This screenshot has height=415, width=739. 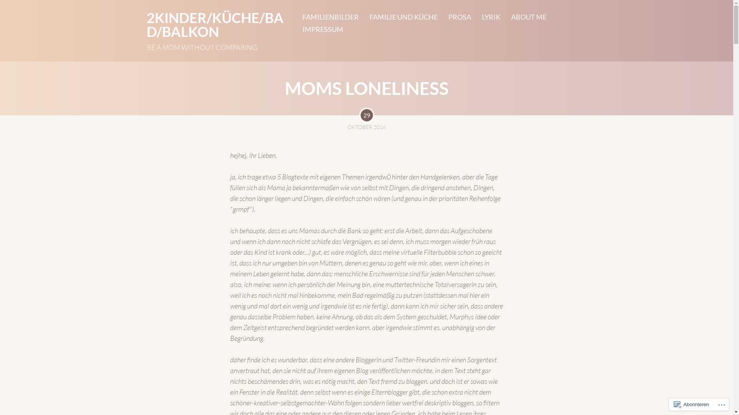 What do you see at coordinates (523, 17) in the screenshot?
I see `ABOUT ME` at bounding box center [523, 17].